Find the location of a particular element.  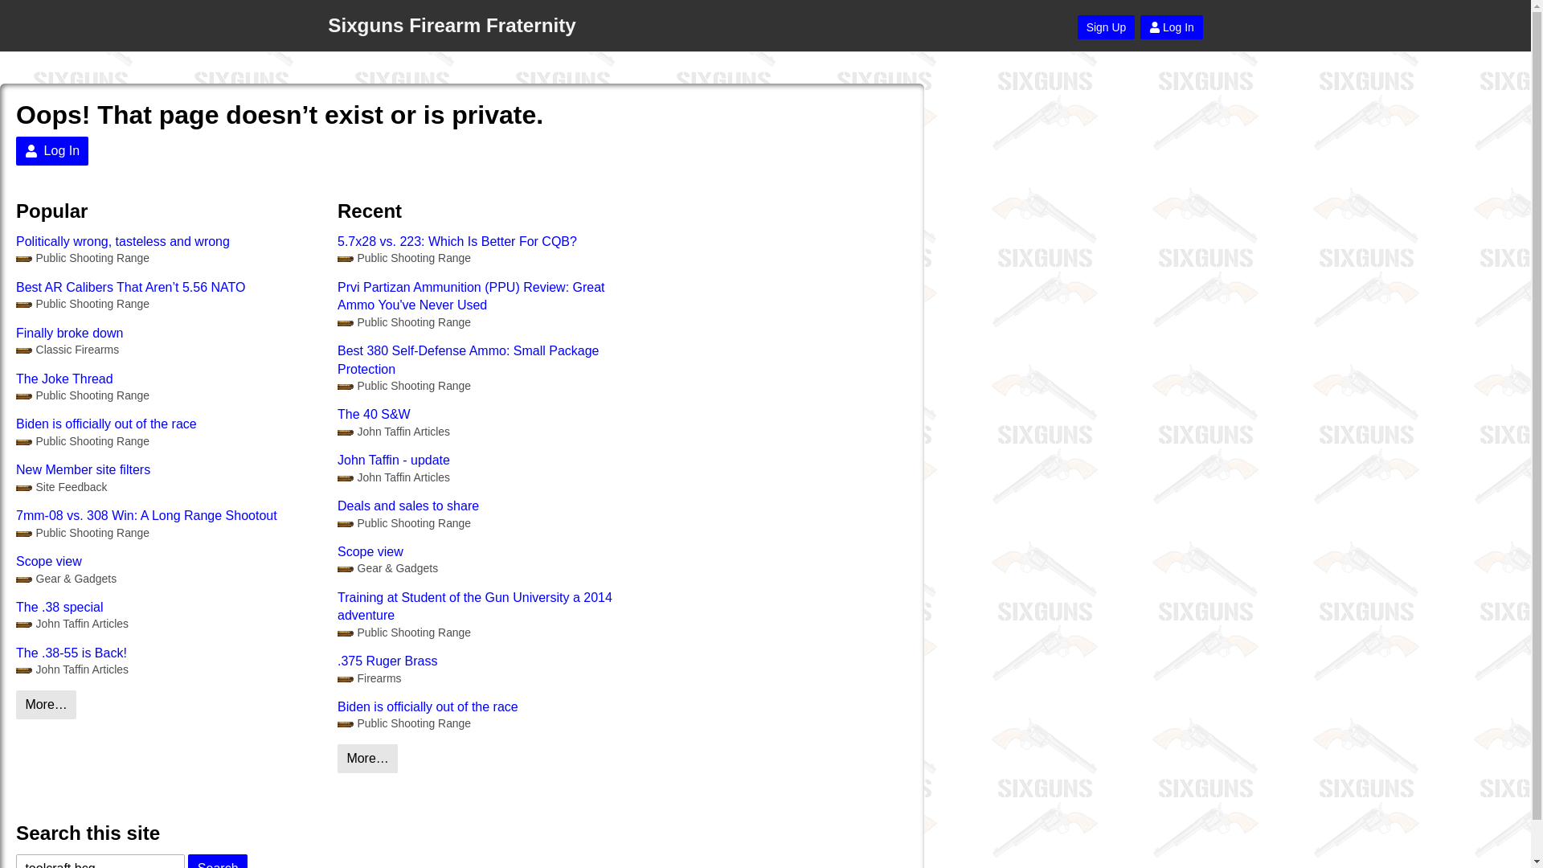

John Taffin Articles is located at coordinates (394, 477).